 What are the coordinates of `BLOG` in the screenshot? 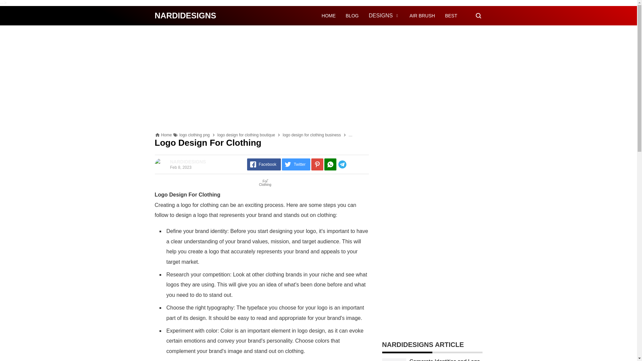 It's located at (352, 15).